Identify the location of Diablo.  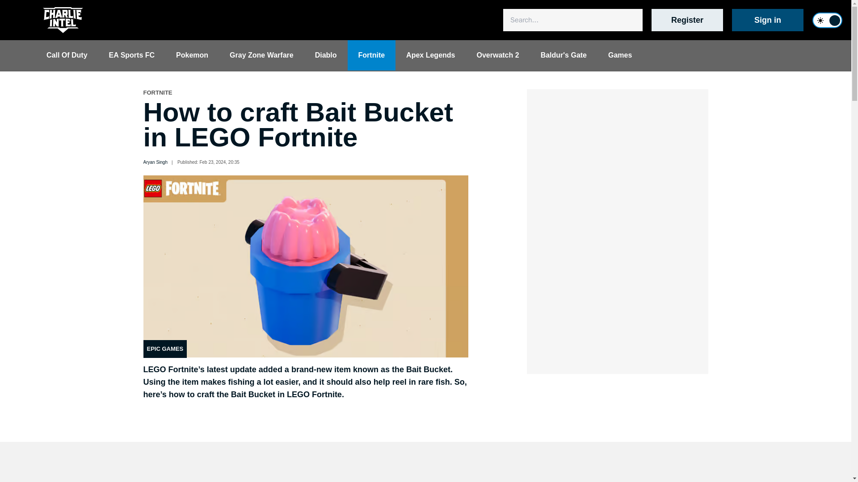
(326, 55).